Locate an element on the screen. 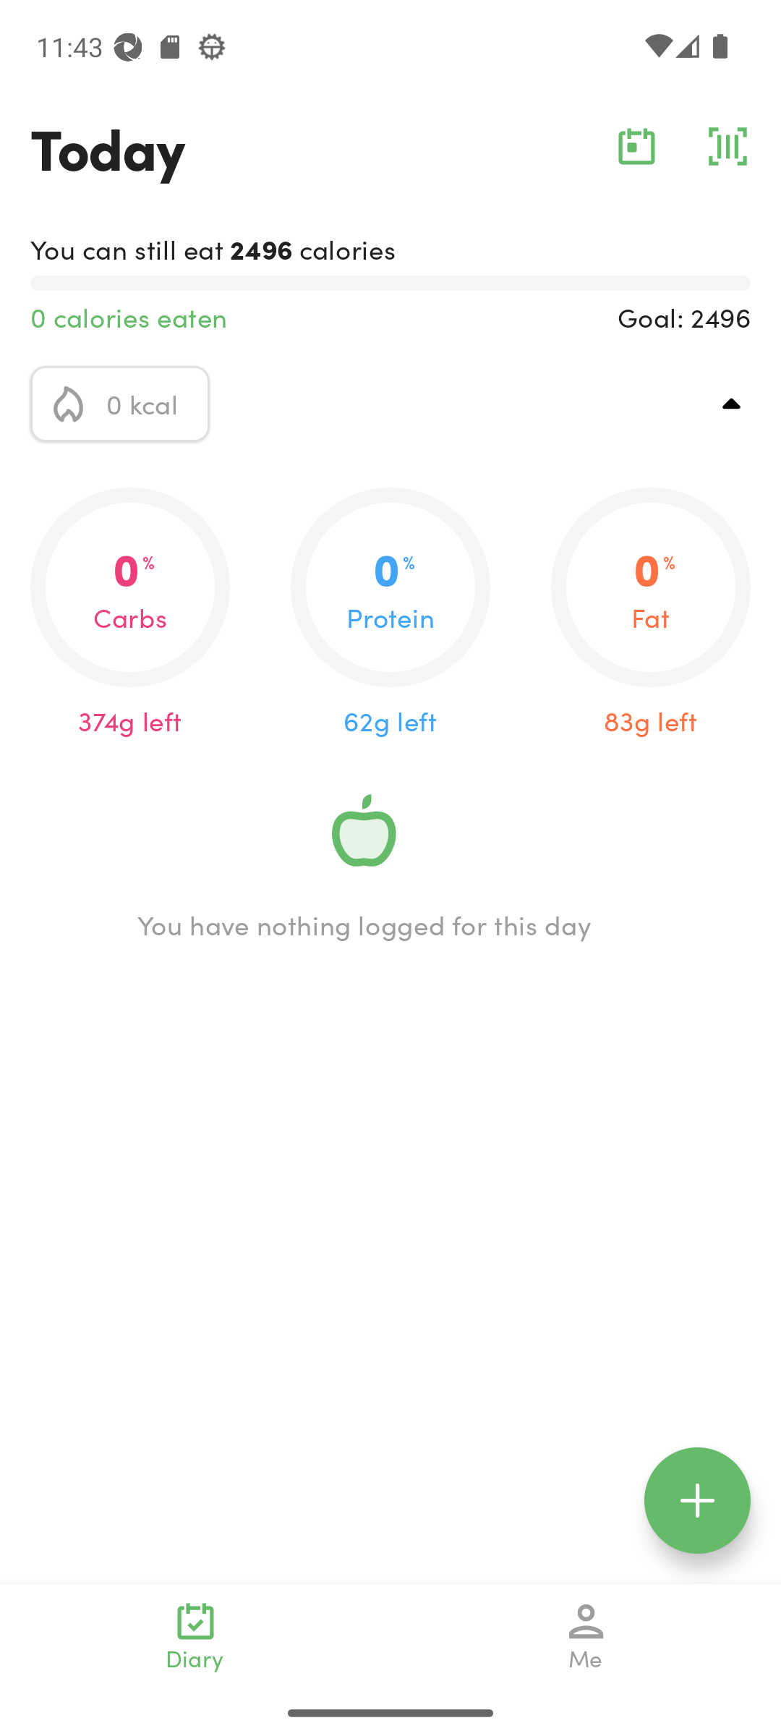  0.0 0 % Fat 83g left is located at coordinates (651, 613).